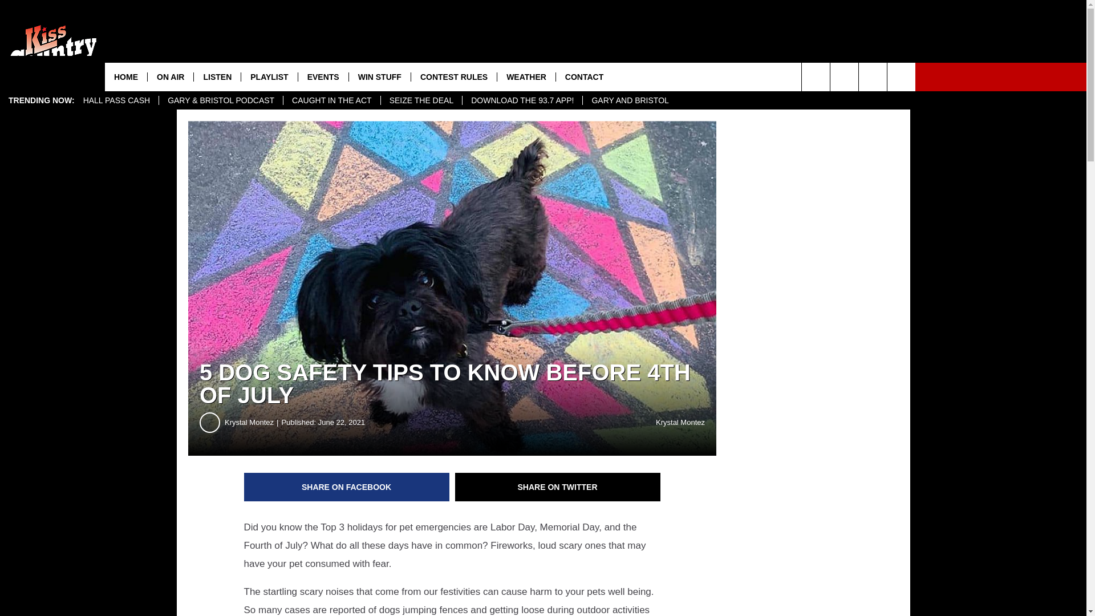 This screenshot has width=1095, height=616. Describe the element at coordinates (170, 76) in the screenshot. I see `ON AIR` at that location.